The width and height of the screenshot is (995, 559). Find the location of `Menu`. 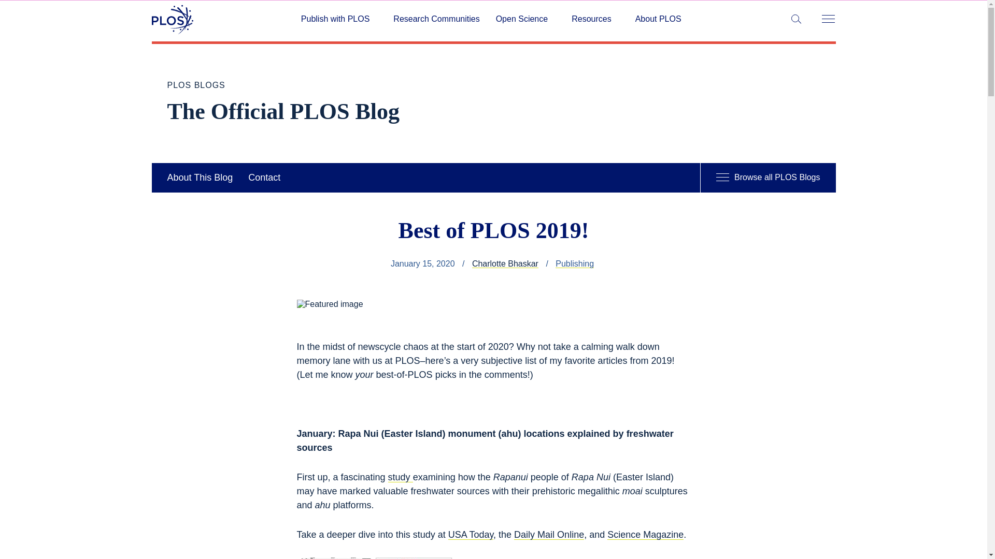

Menu is located at coordinates (828, 20).